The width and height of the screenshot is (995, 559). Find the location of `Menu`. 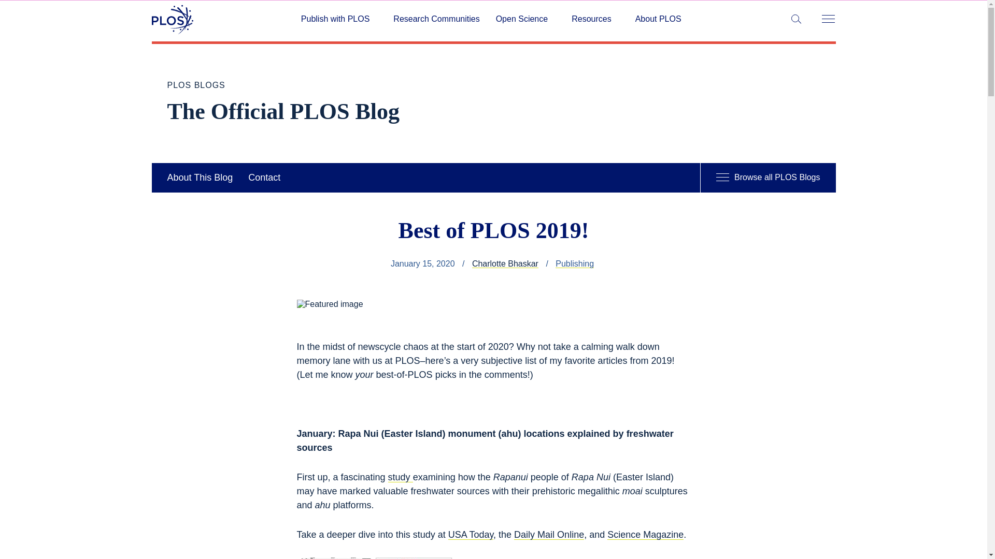

Menu is located at coordinates (828, 20).